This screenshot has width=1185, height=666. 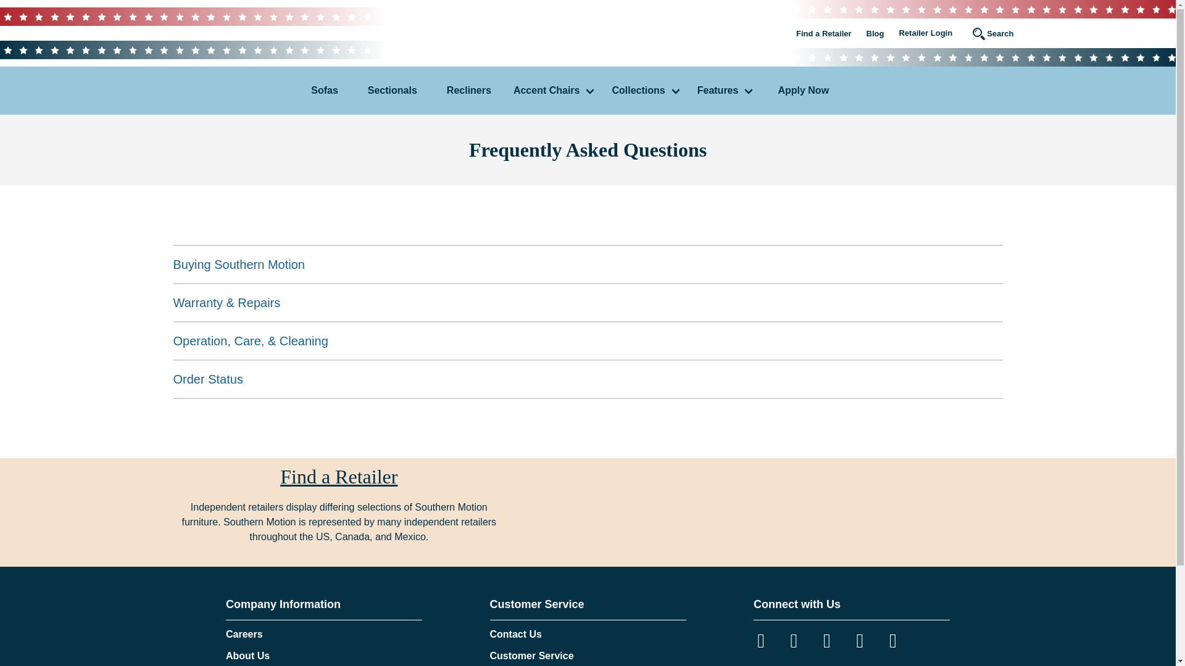 What do you see at coordinates (875, 33) in the screenshot?
I see `Blog` at bounding box center [875, 33].